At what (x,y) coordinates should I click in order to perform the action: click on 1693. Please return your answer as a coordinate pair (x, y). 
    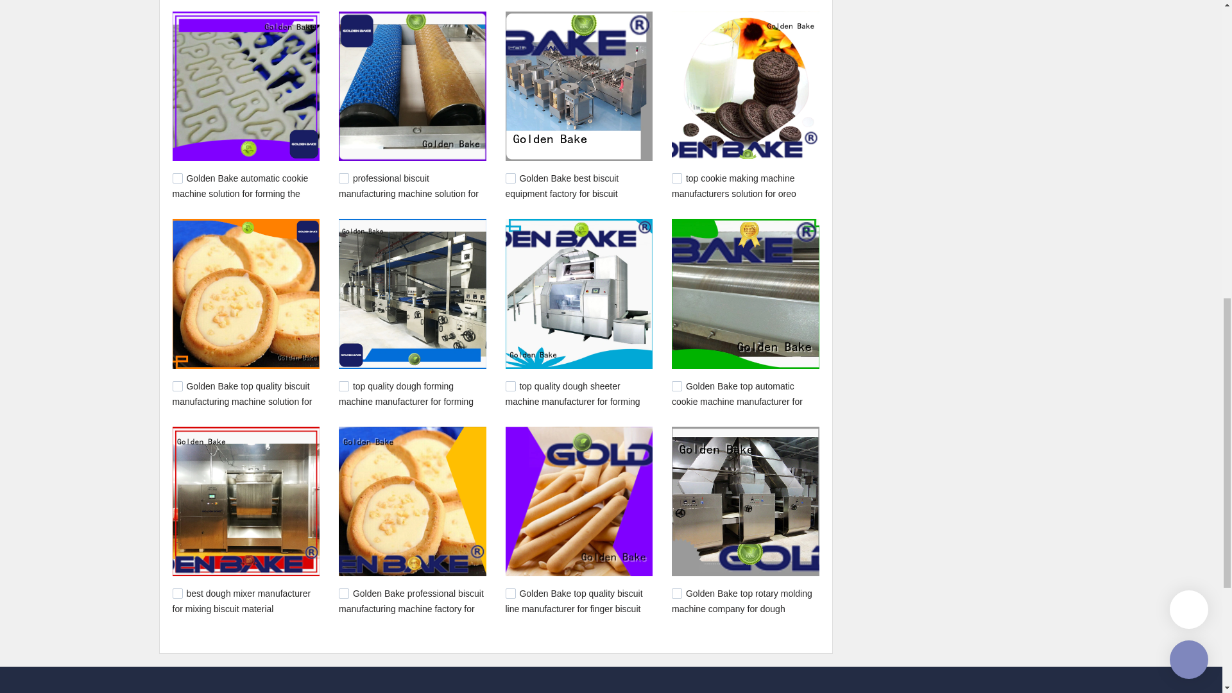
    Looking at the image, I should click on (177, 386).